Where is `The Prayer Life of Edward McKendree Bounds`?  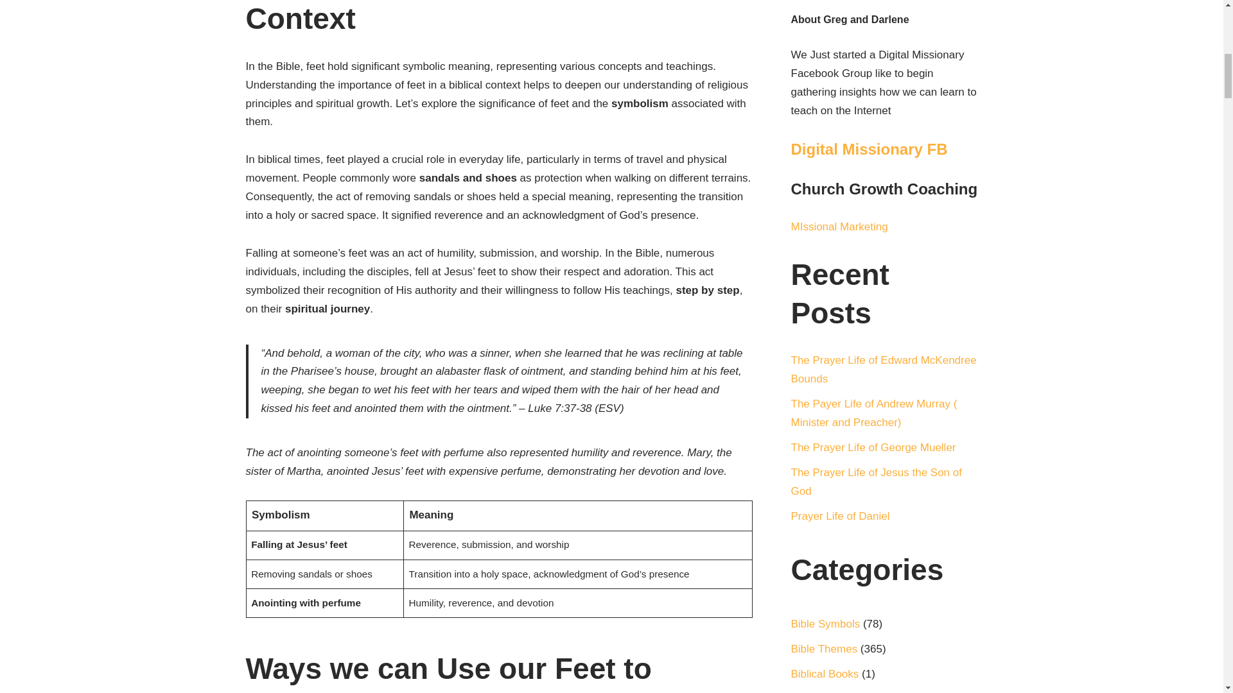
The Prayer Life of Edward McKendree Bounds is located at coordinates (884, 370).